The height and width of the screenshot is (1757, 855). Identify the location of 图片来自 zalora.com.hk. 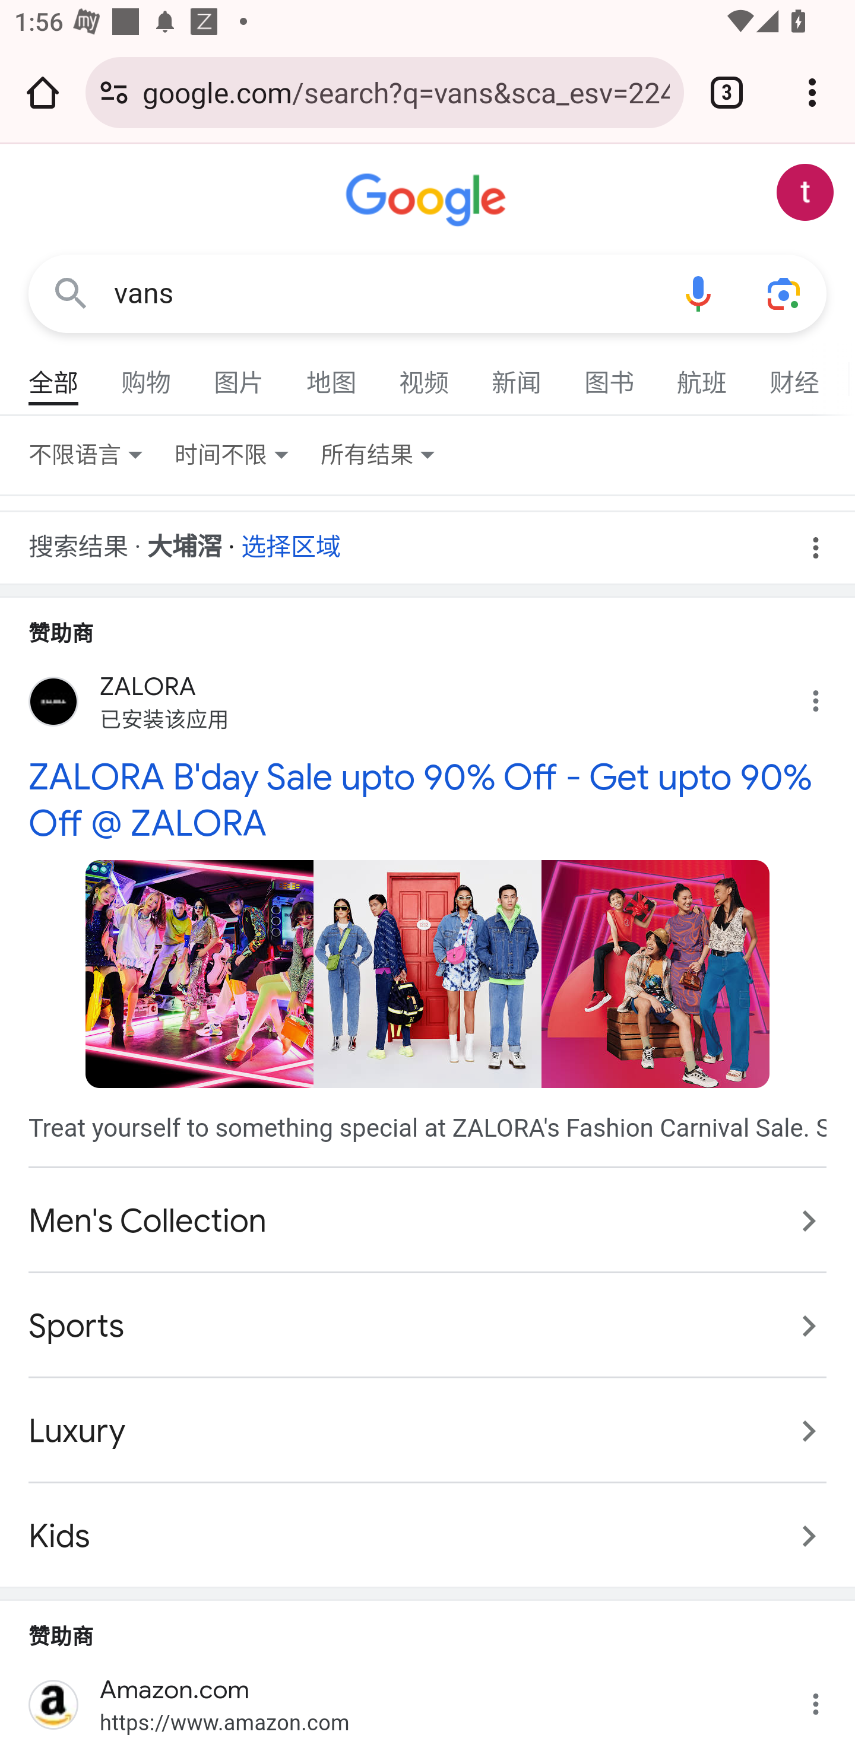
(655, 973).